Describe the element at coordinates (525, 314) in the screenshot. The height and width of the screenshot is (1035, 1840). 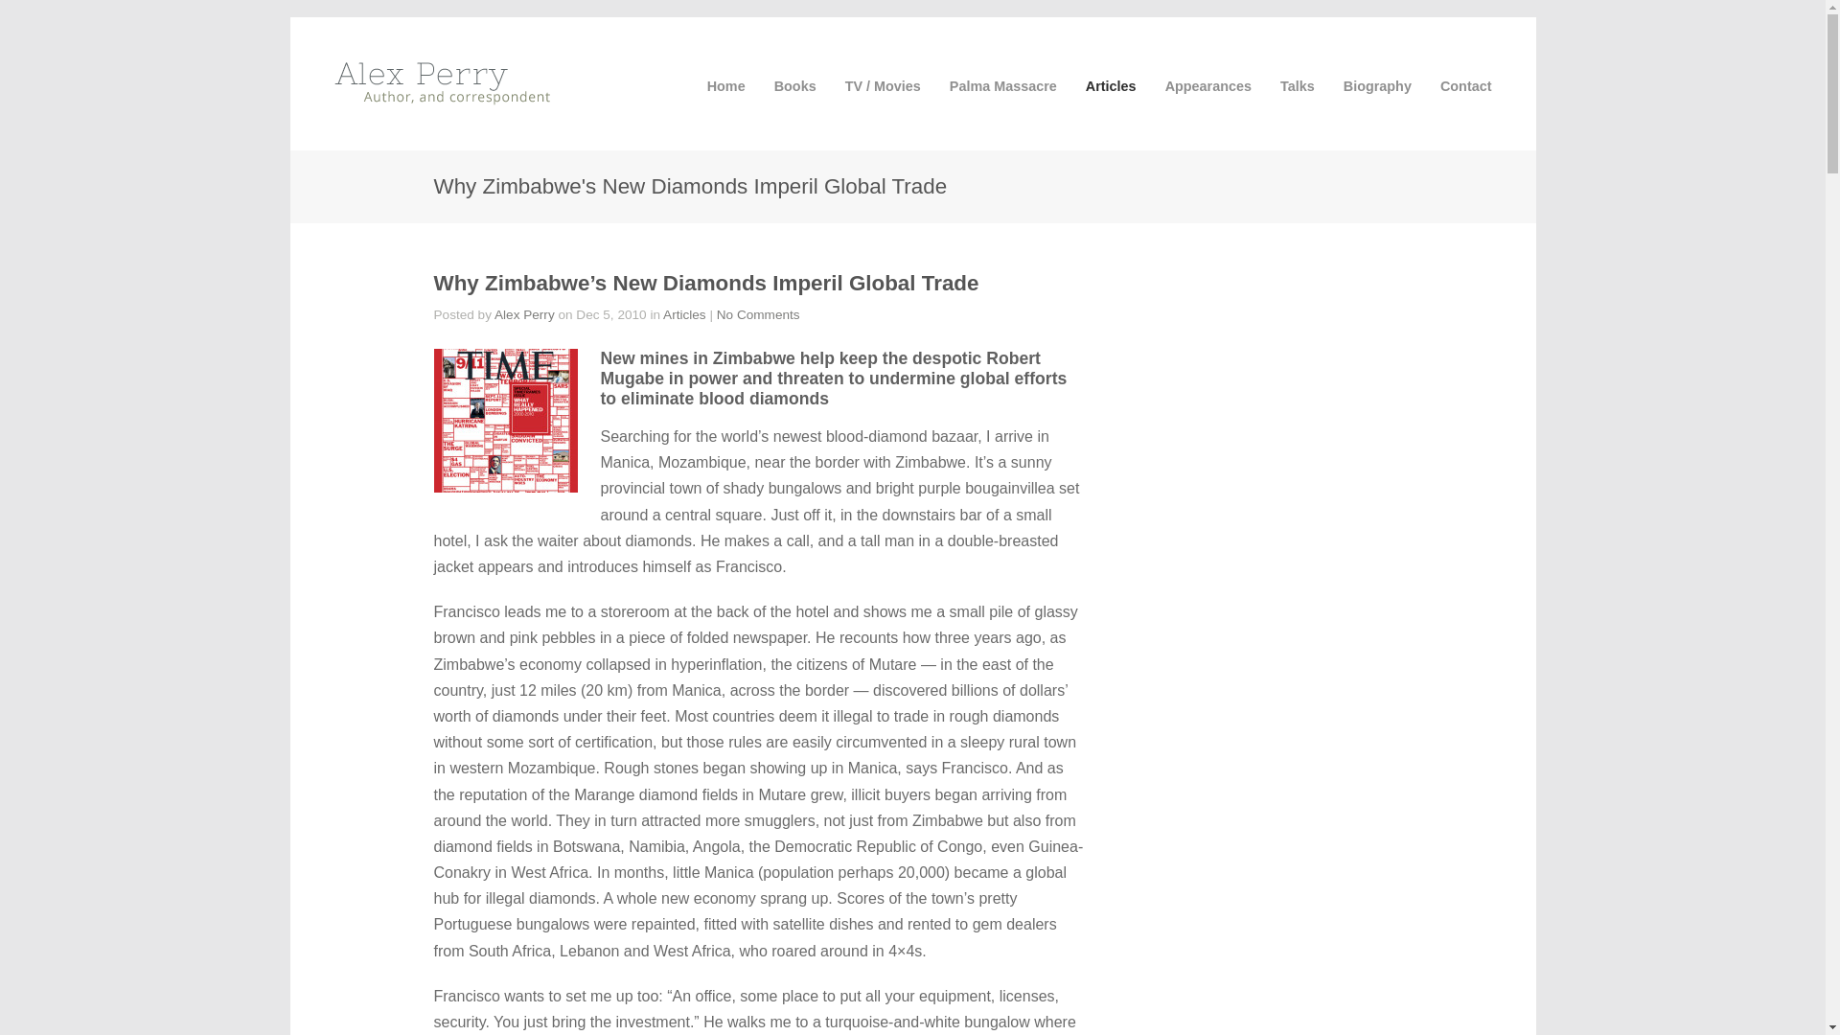
I see `Alex Perry` at that location.